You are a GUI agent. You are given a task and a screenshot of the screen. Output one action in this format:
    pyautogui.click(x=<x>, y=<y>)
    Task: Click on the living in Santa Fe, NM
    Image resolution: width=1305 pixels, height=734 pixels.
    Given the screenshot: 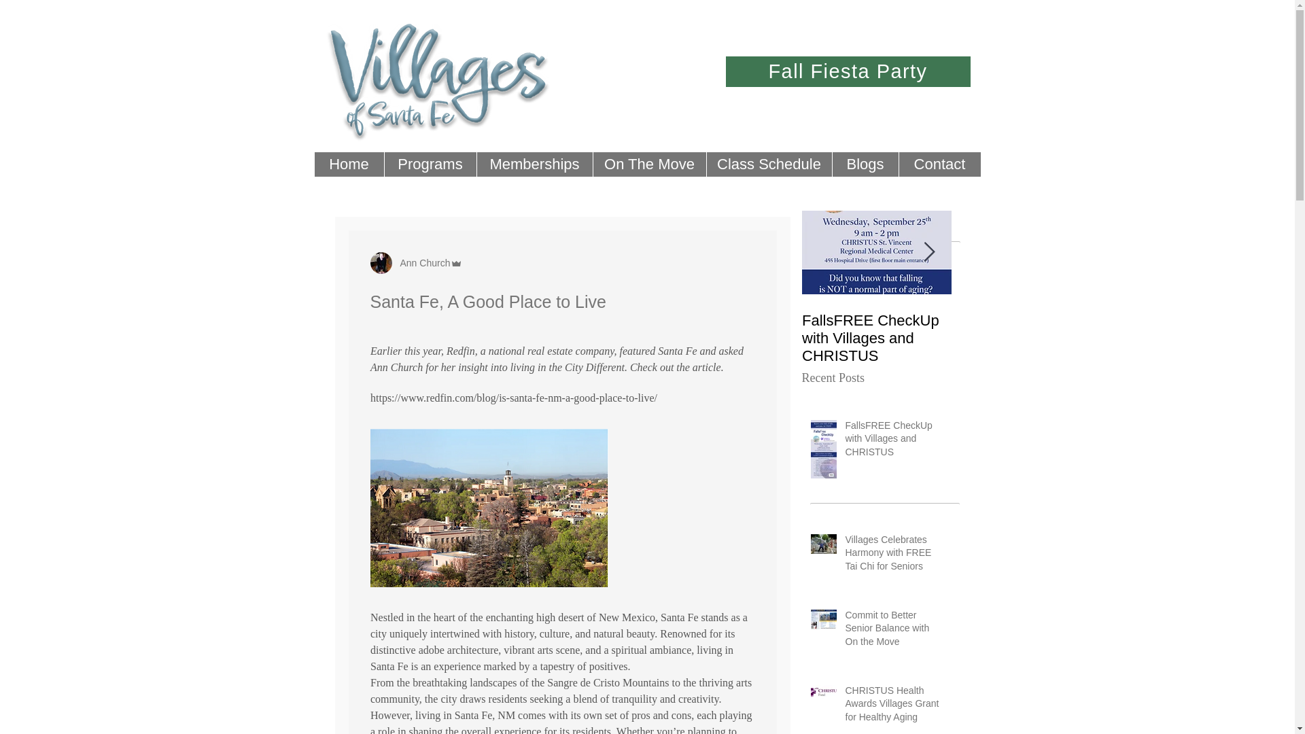 What is the action you would take?
    pyautogui.click(x=464, y=716)
    